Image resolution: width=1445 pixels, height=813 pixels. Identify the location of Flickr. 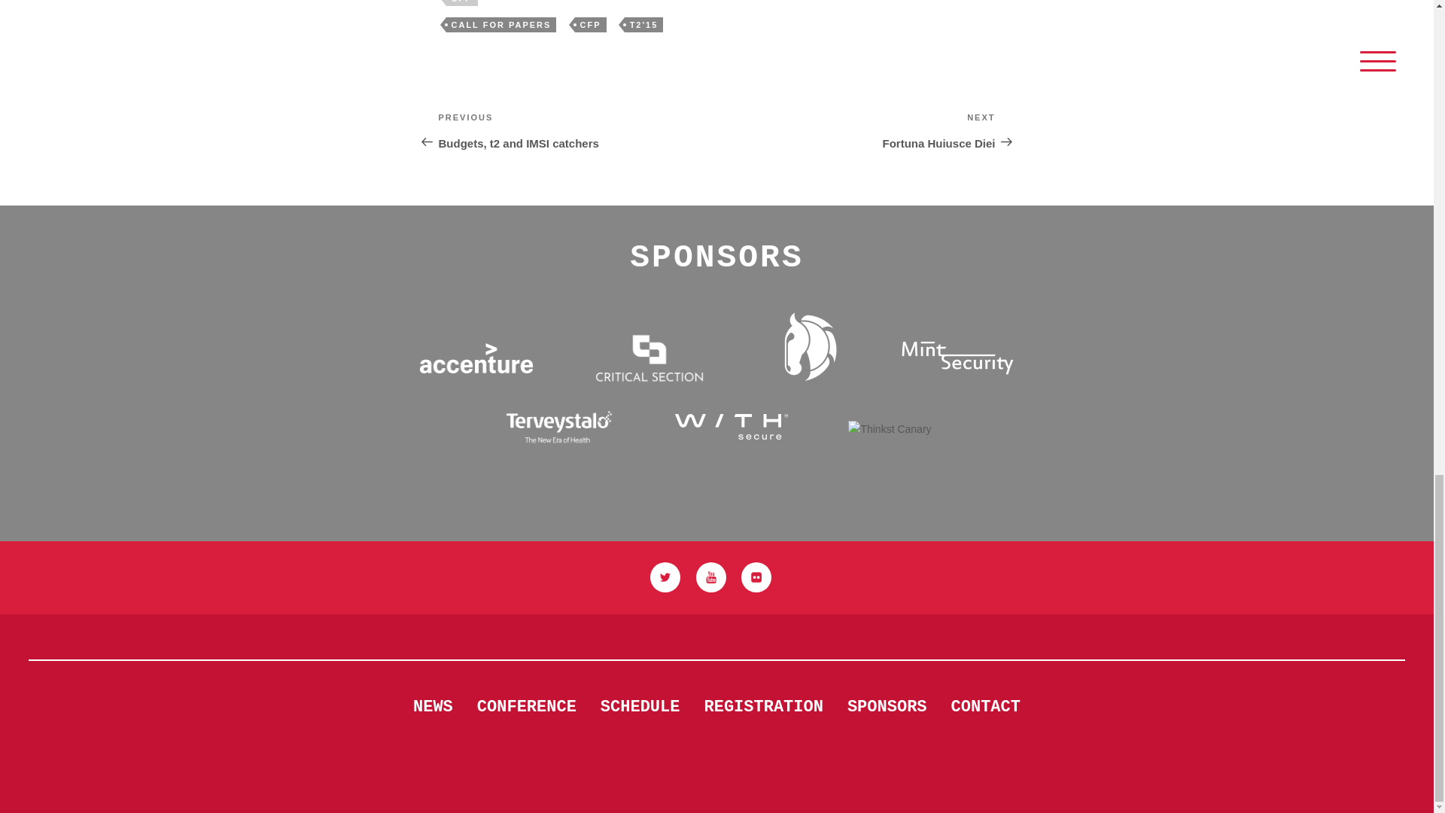
(461, 3).